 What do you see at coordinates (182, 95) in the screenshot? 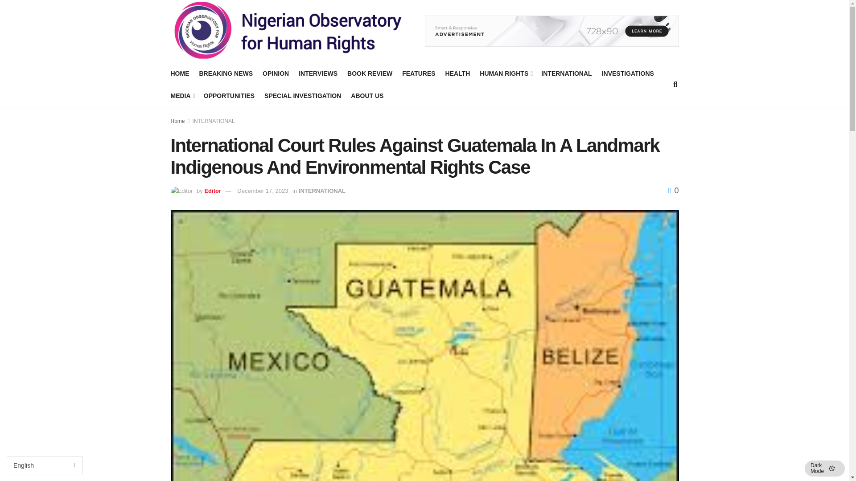
I see `MEDIA` at bounding box center [182, 95].